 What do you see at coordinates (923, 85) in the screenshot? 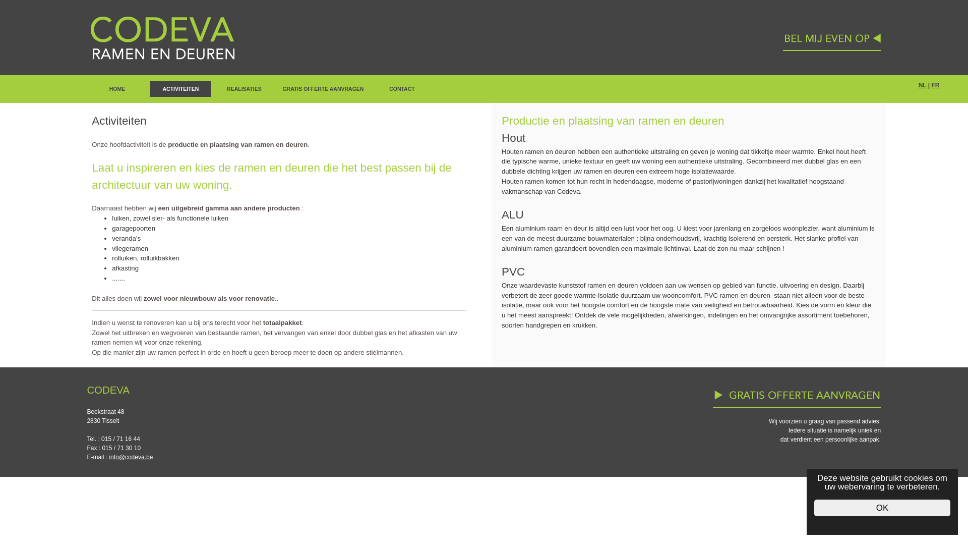
I see `NL` at bounding box center [923, 85].